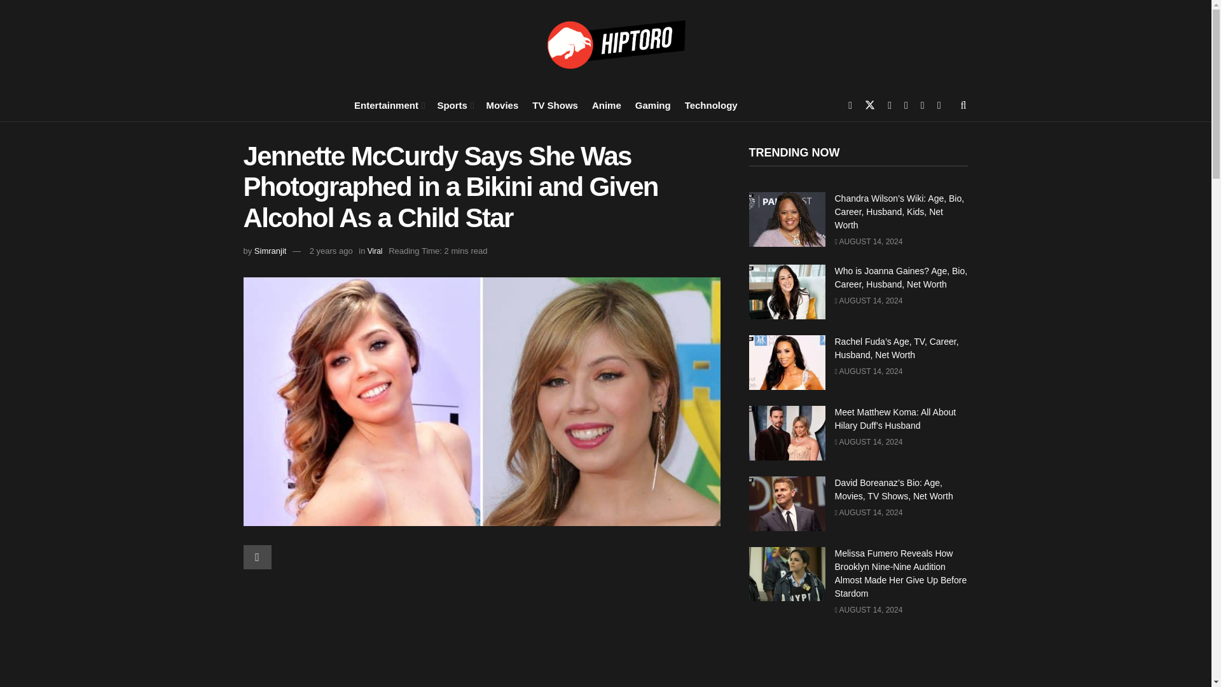 The image size is (1221, 687). What do you see at coordinates (481, 636) in the screenshot?
I see `Advertisement` at bounding box center [481, 636].